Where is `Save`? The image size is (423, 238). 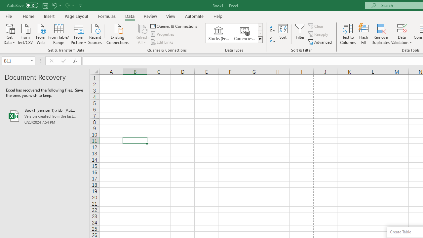
Save is located at coordinates (45, 5).